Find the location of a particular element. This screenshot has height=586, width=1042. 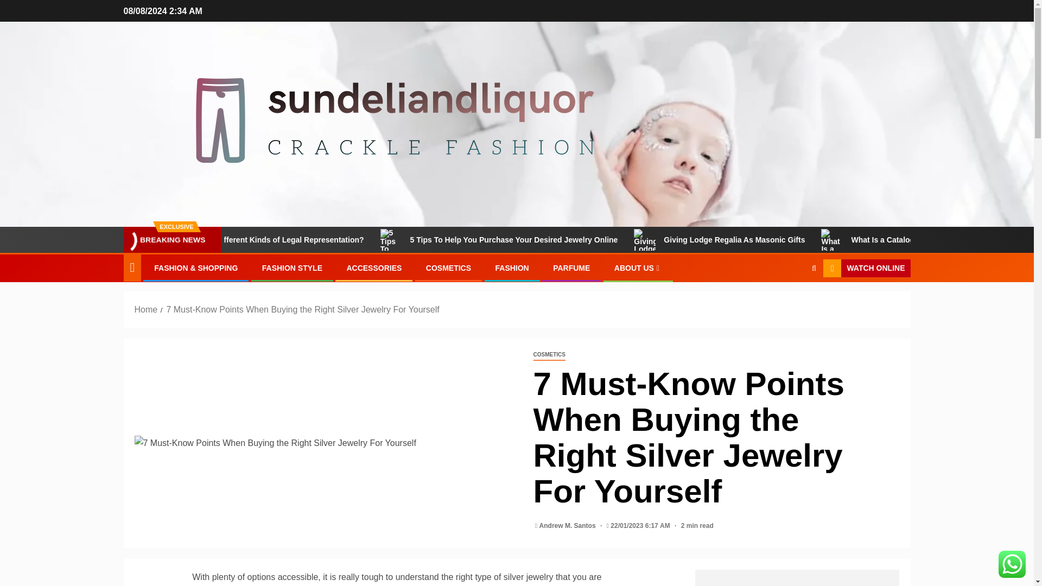

ACCESSORIES is located at coordinates (373, 268).